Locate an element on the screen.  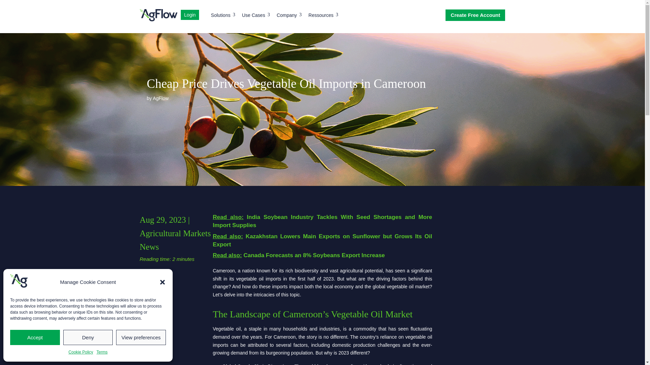
Terms is located at coordinates (323, 16).